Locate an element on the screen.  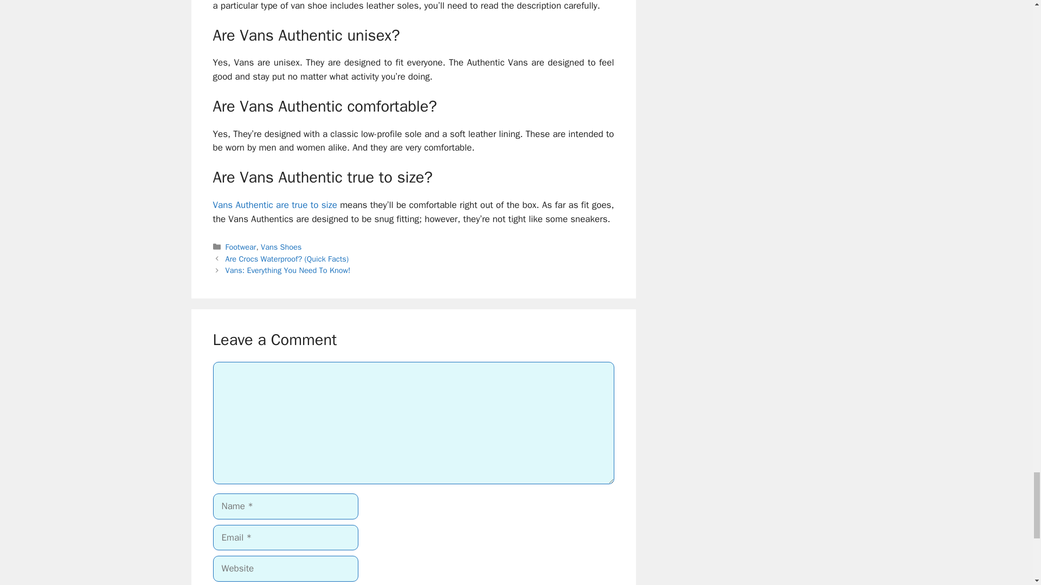
Vans Shoes is located at coordinates (281, 247).